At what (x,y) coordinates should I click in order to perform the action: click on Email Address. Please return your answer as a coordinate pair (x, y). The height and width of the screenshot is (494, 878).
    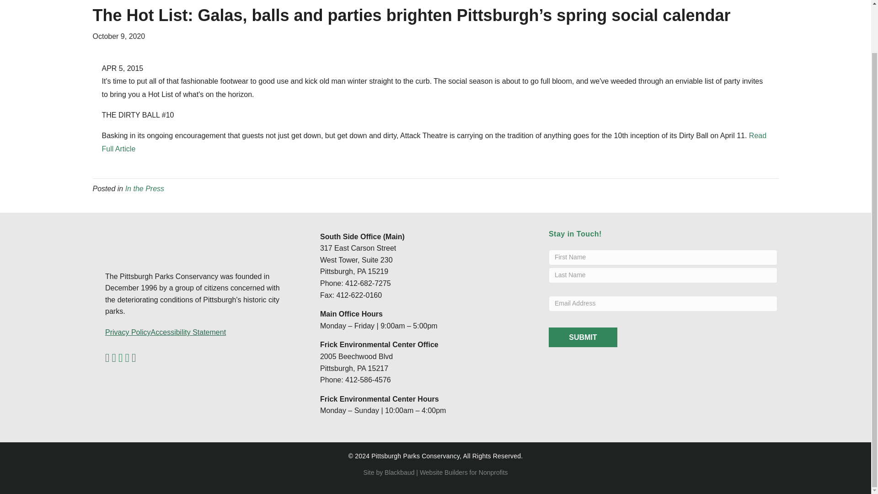
    Looking at the image, I should click on (663, 304).